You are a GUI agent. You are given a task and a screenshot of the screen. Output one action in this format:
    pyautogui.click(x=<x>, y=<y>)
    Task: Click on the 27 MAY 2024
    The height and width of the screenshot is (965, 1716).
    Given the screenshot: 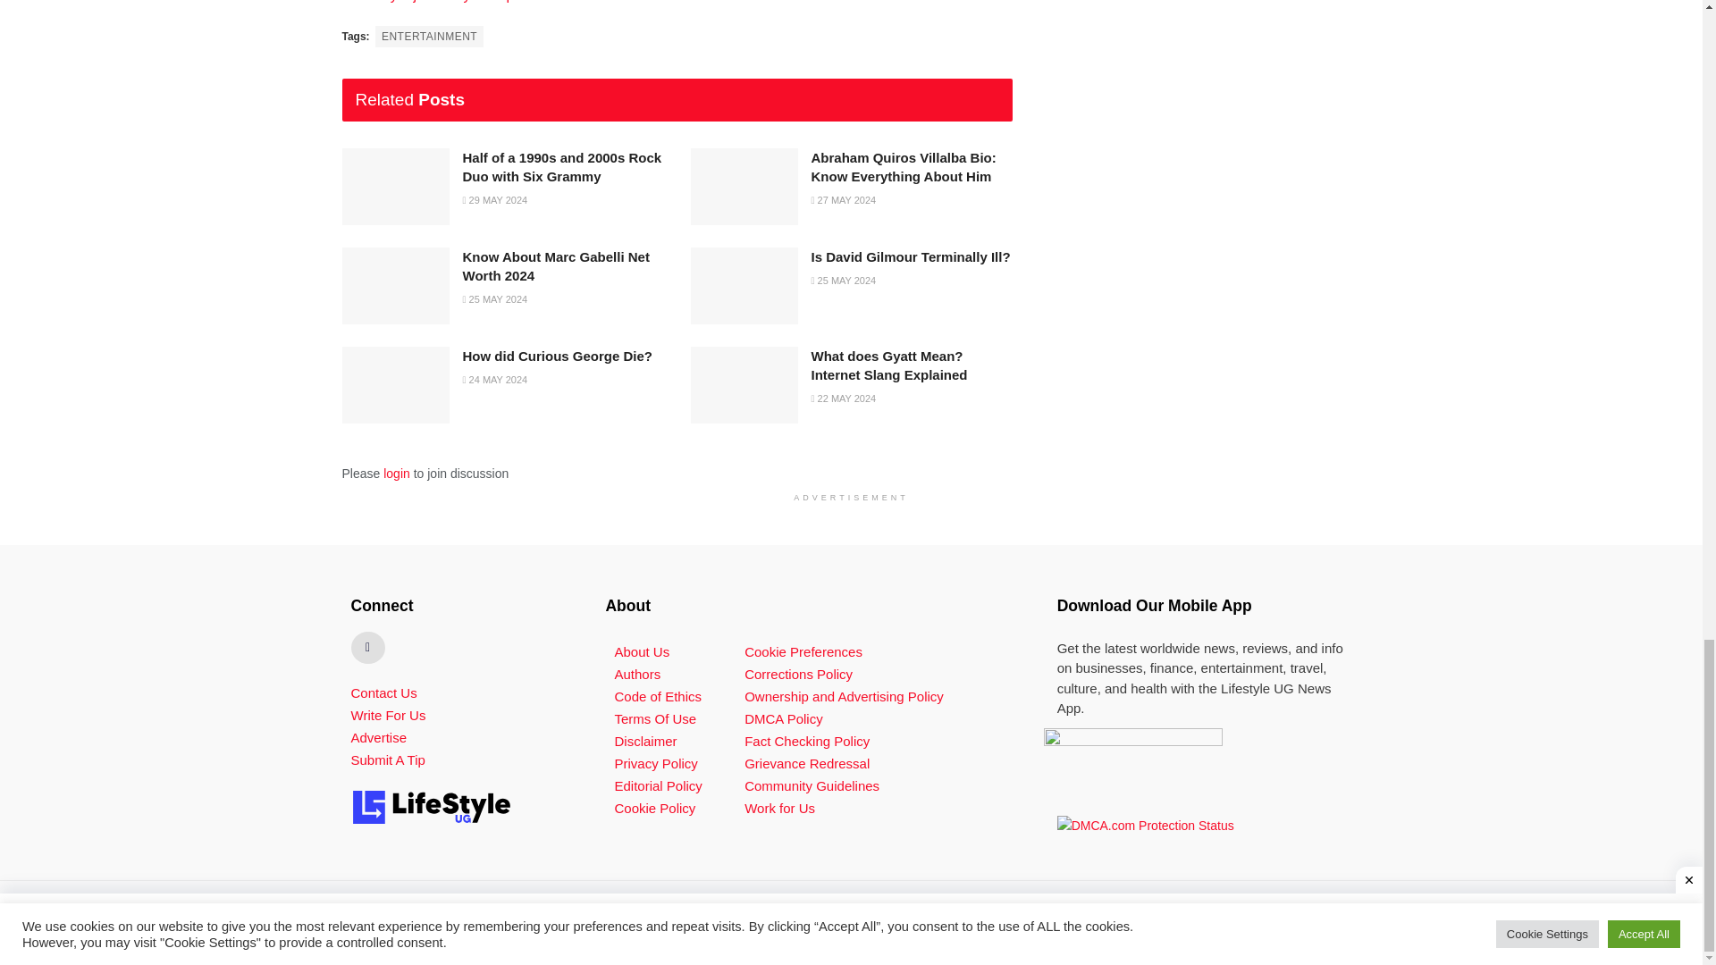 What is the action you would take?
    pyautogui.click(x=844, y=200)
    